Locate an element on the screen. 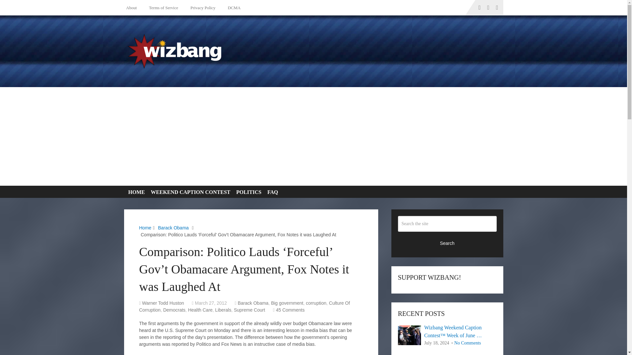  View all posts in Democrats is located at coordinates (174, 310).